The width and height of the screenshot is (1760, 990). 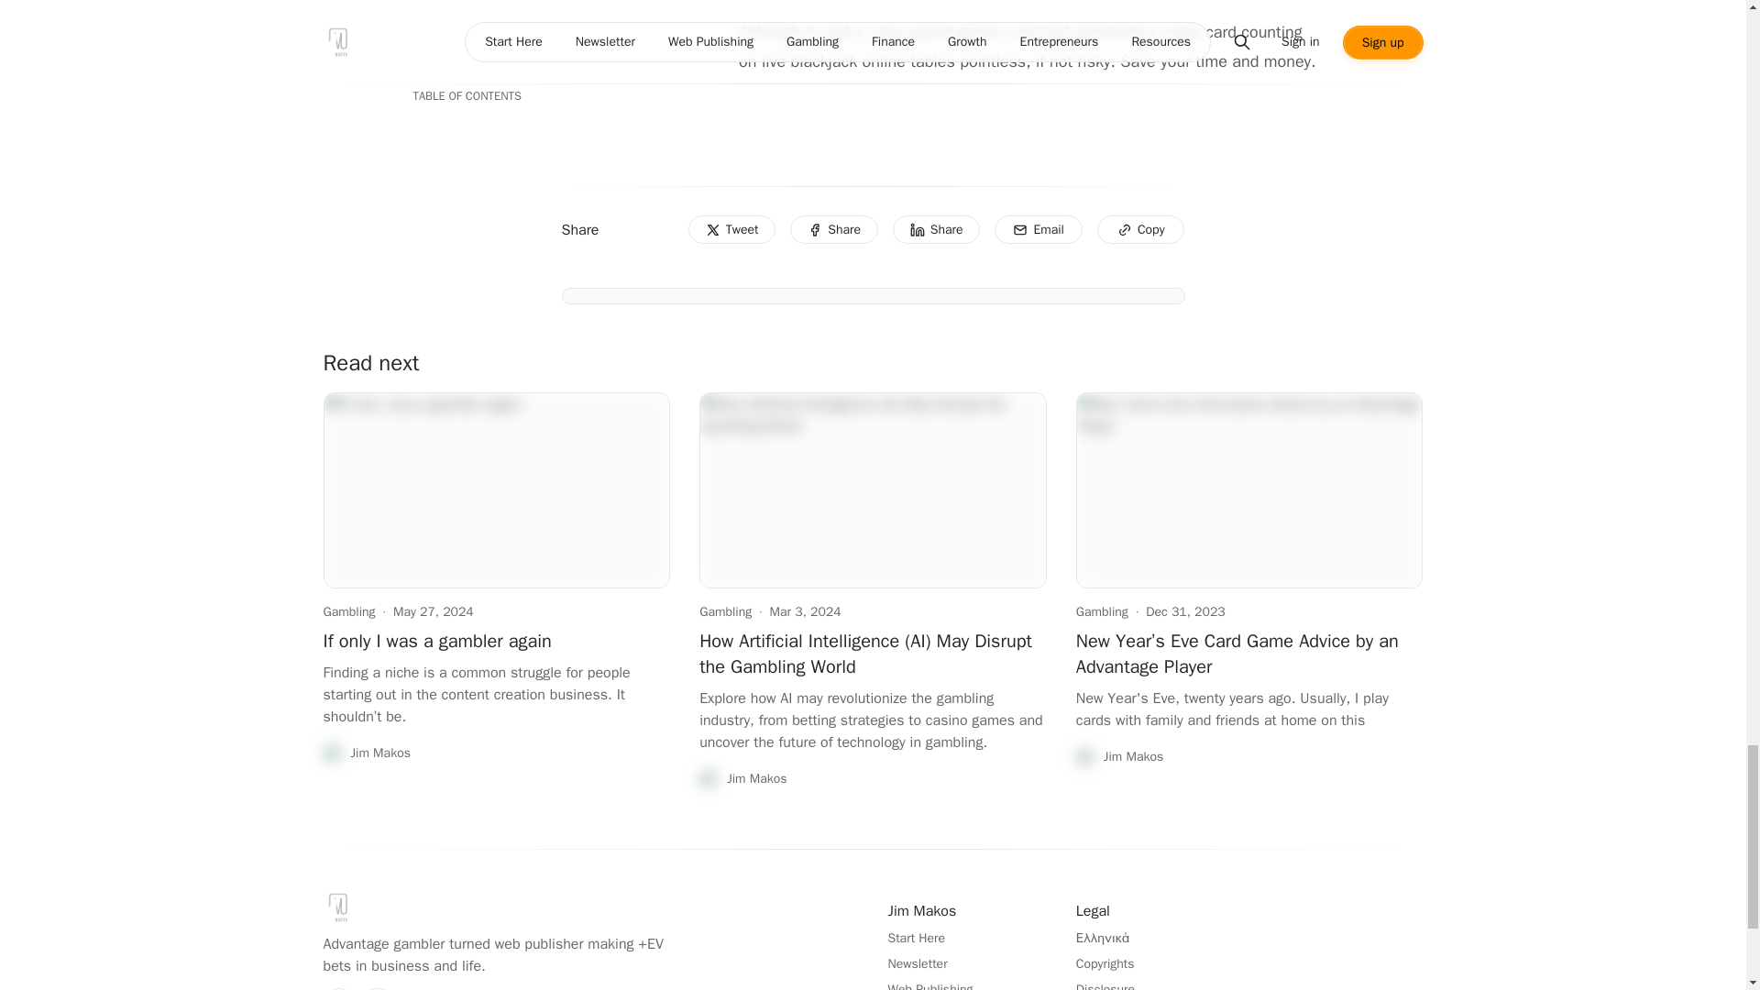 What do you see at coordinates (1140, 229) in the screenshot?
I see `Copy` at bounding box center [1140, 229].